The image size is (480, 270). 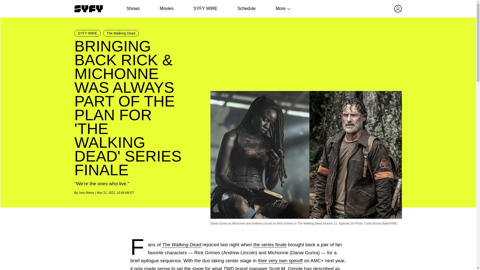 What do you see at coordinates (166, 8) in the screenshot?
I see `Movies` at bounding box center [166, 8].